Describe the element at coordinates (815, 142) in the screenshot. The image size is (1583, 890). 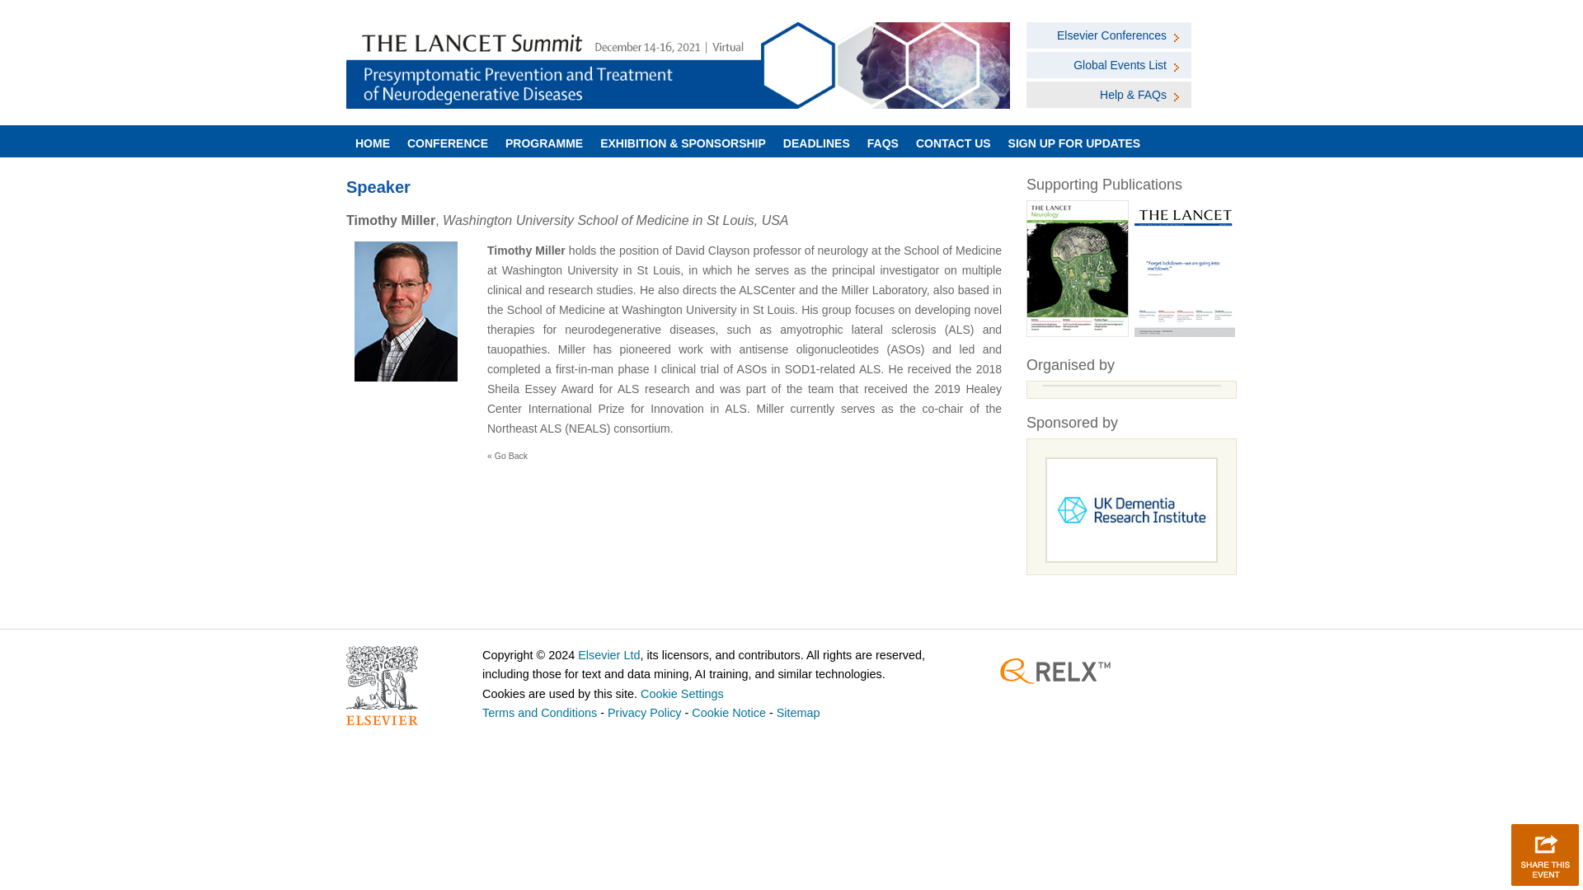
I see `DEADLINES` at that location.